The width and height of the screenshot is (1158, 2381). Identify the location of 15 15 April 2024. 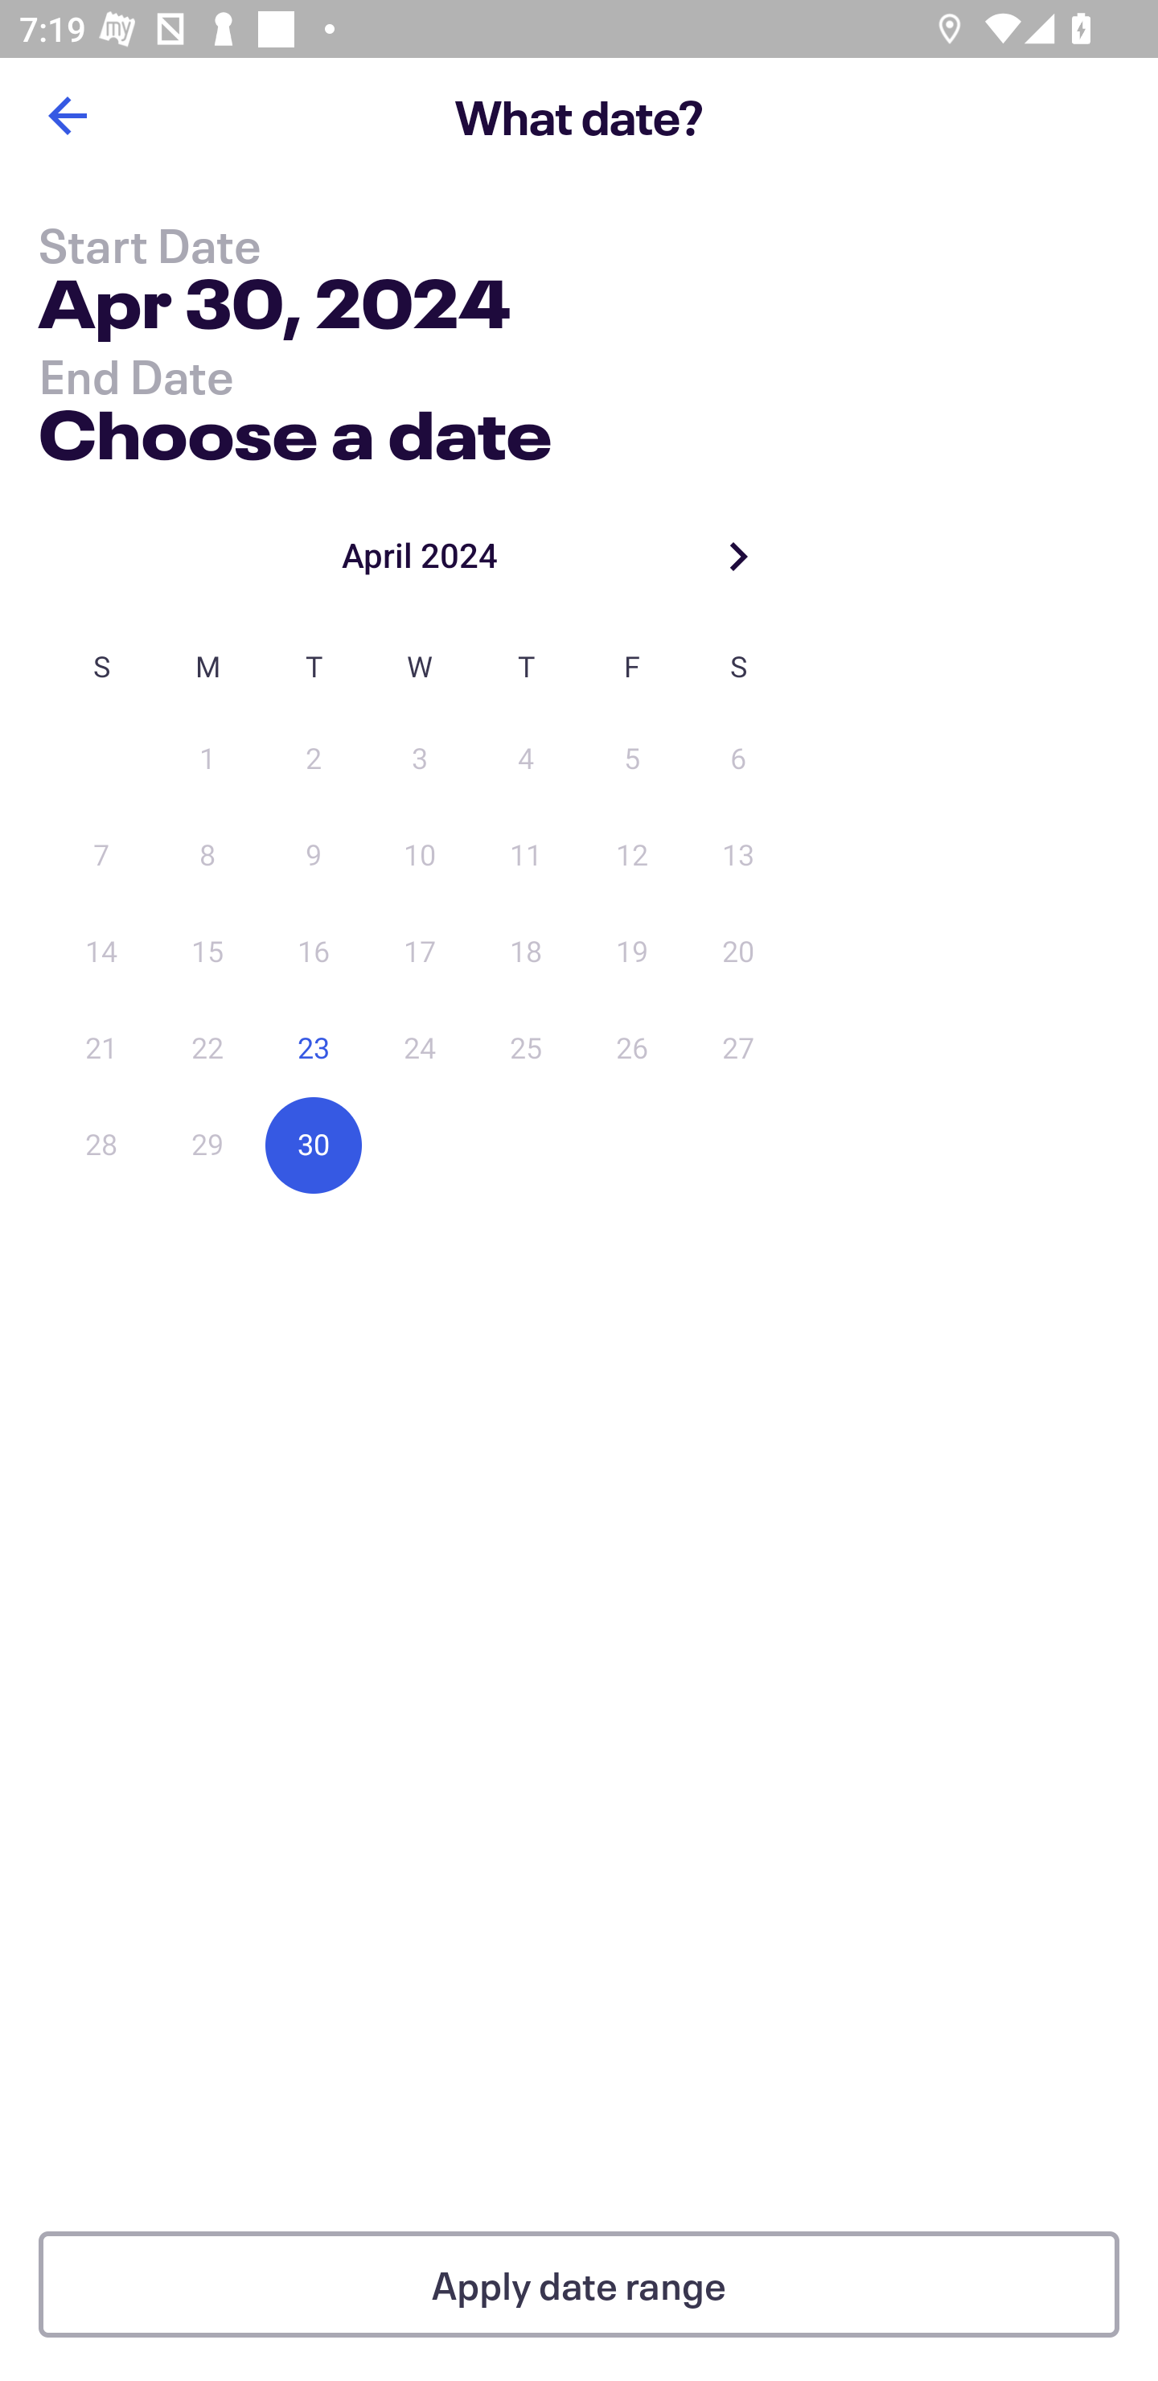
(207, 952).